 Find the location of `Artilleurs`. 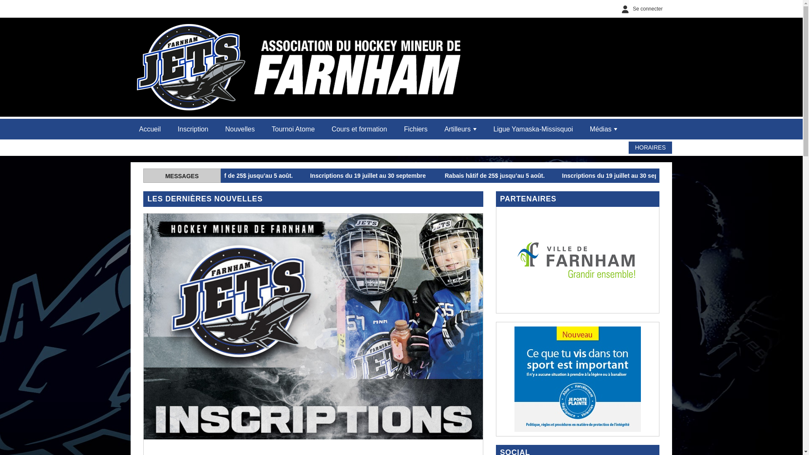

Artilleurs is located at coordinates (461, 129).